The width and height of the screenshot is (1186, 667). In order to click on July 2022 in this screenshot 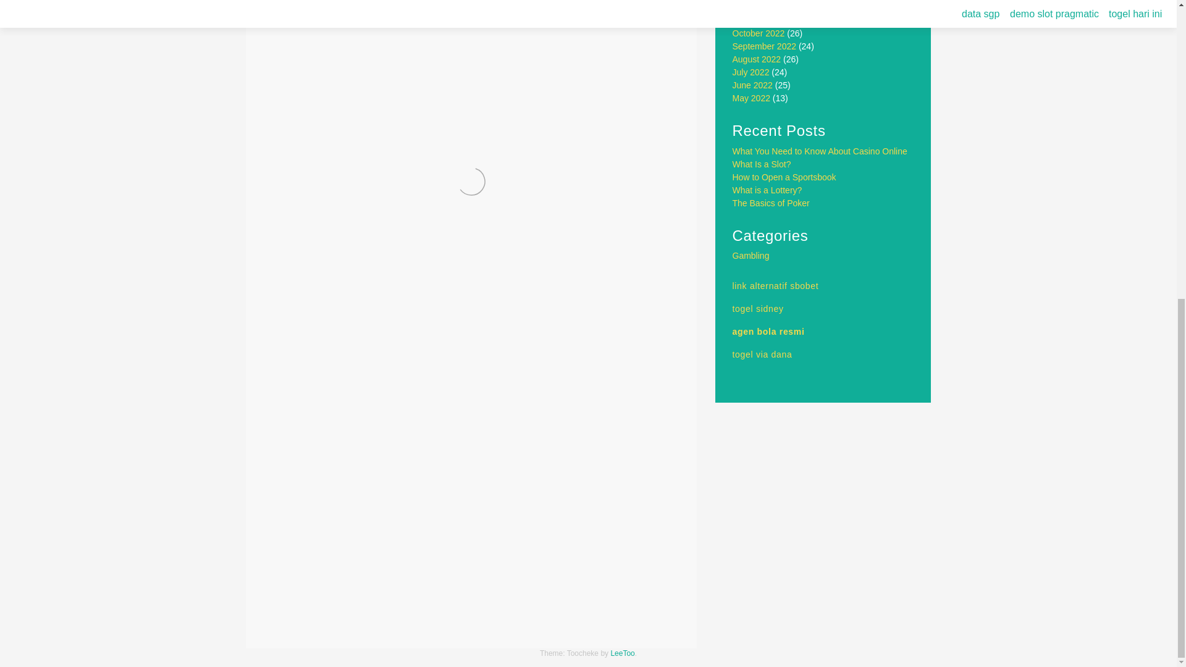, I will do `click(751, 72)`.